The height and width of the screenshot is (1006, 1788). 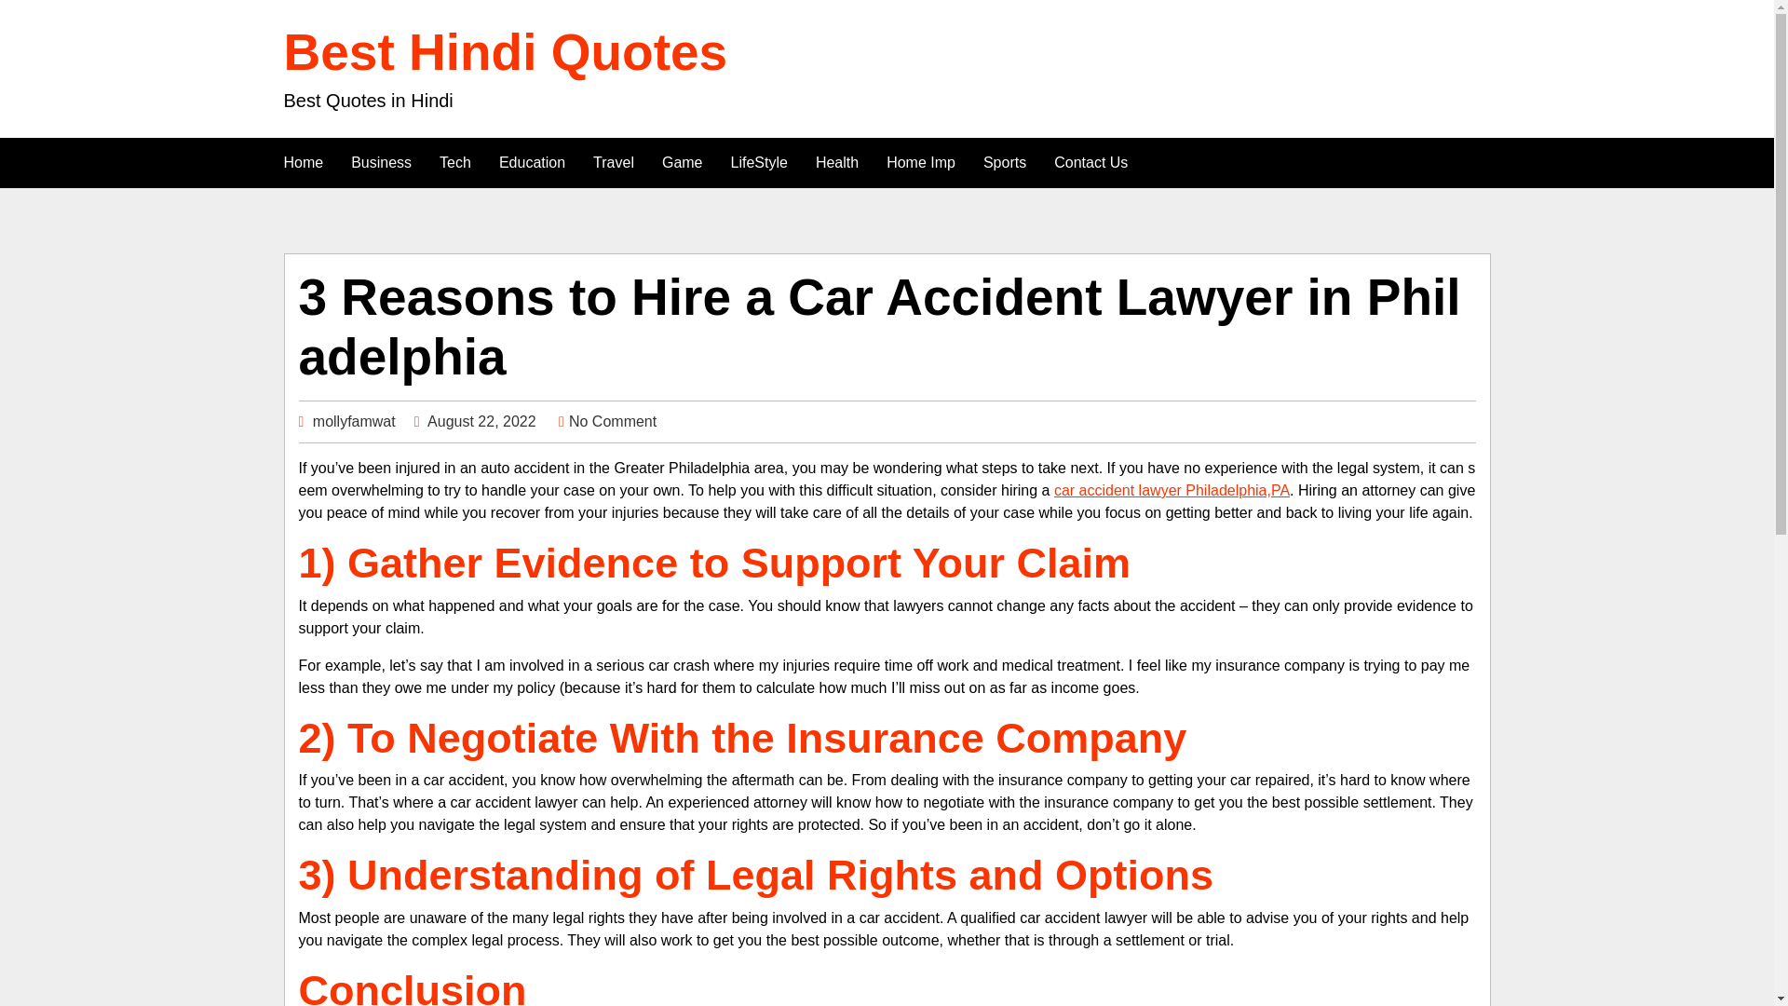 What do you see at coordinates (682, 162) in the screenshot?
I see `Game` at bounding box center [682, 162].